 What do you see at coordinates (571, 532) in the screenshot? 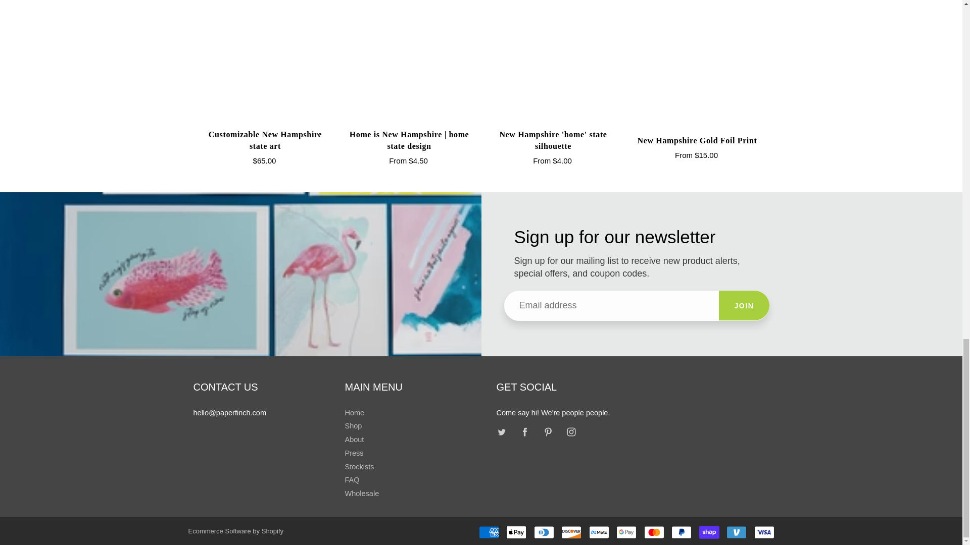
I see `Discover` at bounding box center [571, 532].